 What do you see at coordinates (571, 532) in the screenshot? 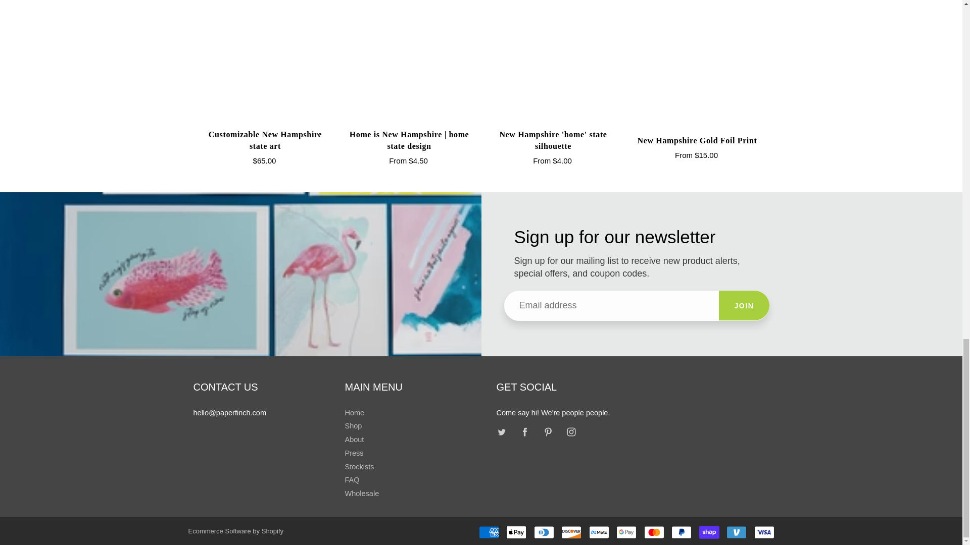
I see `Discover` at bounding box center [571, 532].